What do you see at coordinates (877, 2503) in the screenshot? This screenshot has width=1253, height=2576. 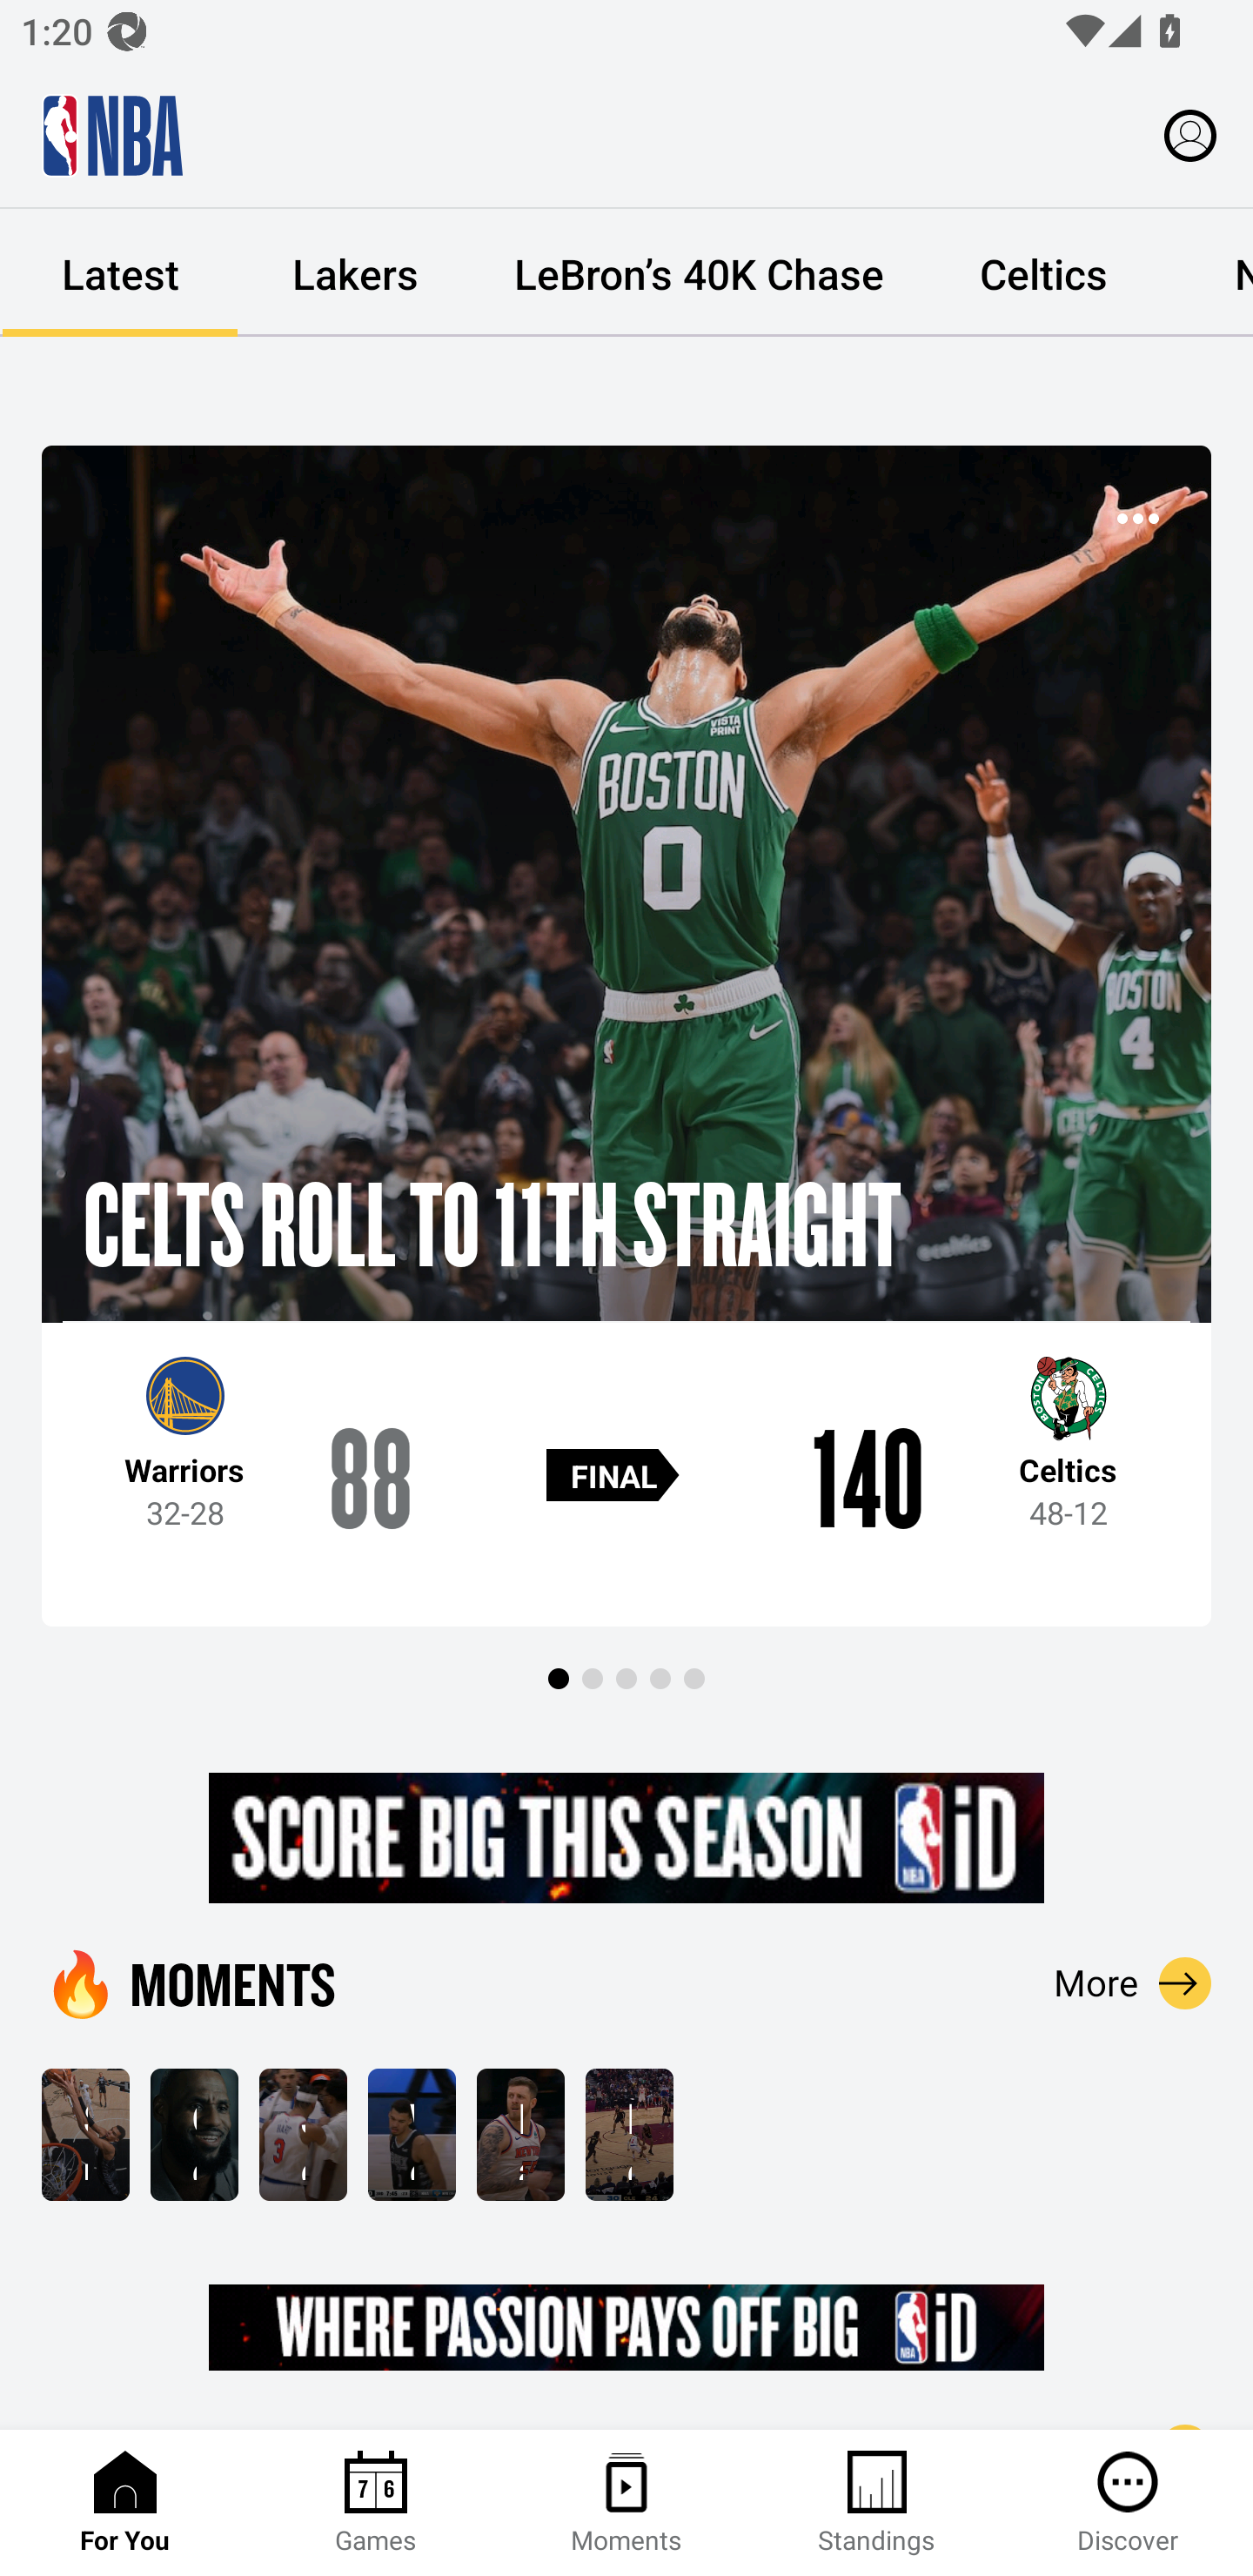 I see `Standings` at bounding box center [877, 2503].